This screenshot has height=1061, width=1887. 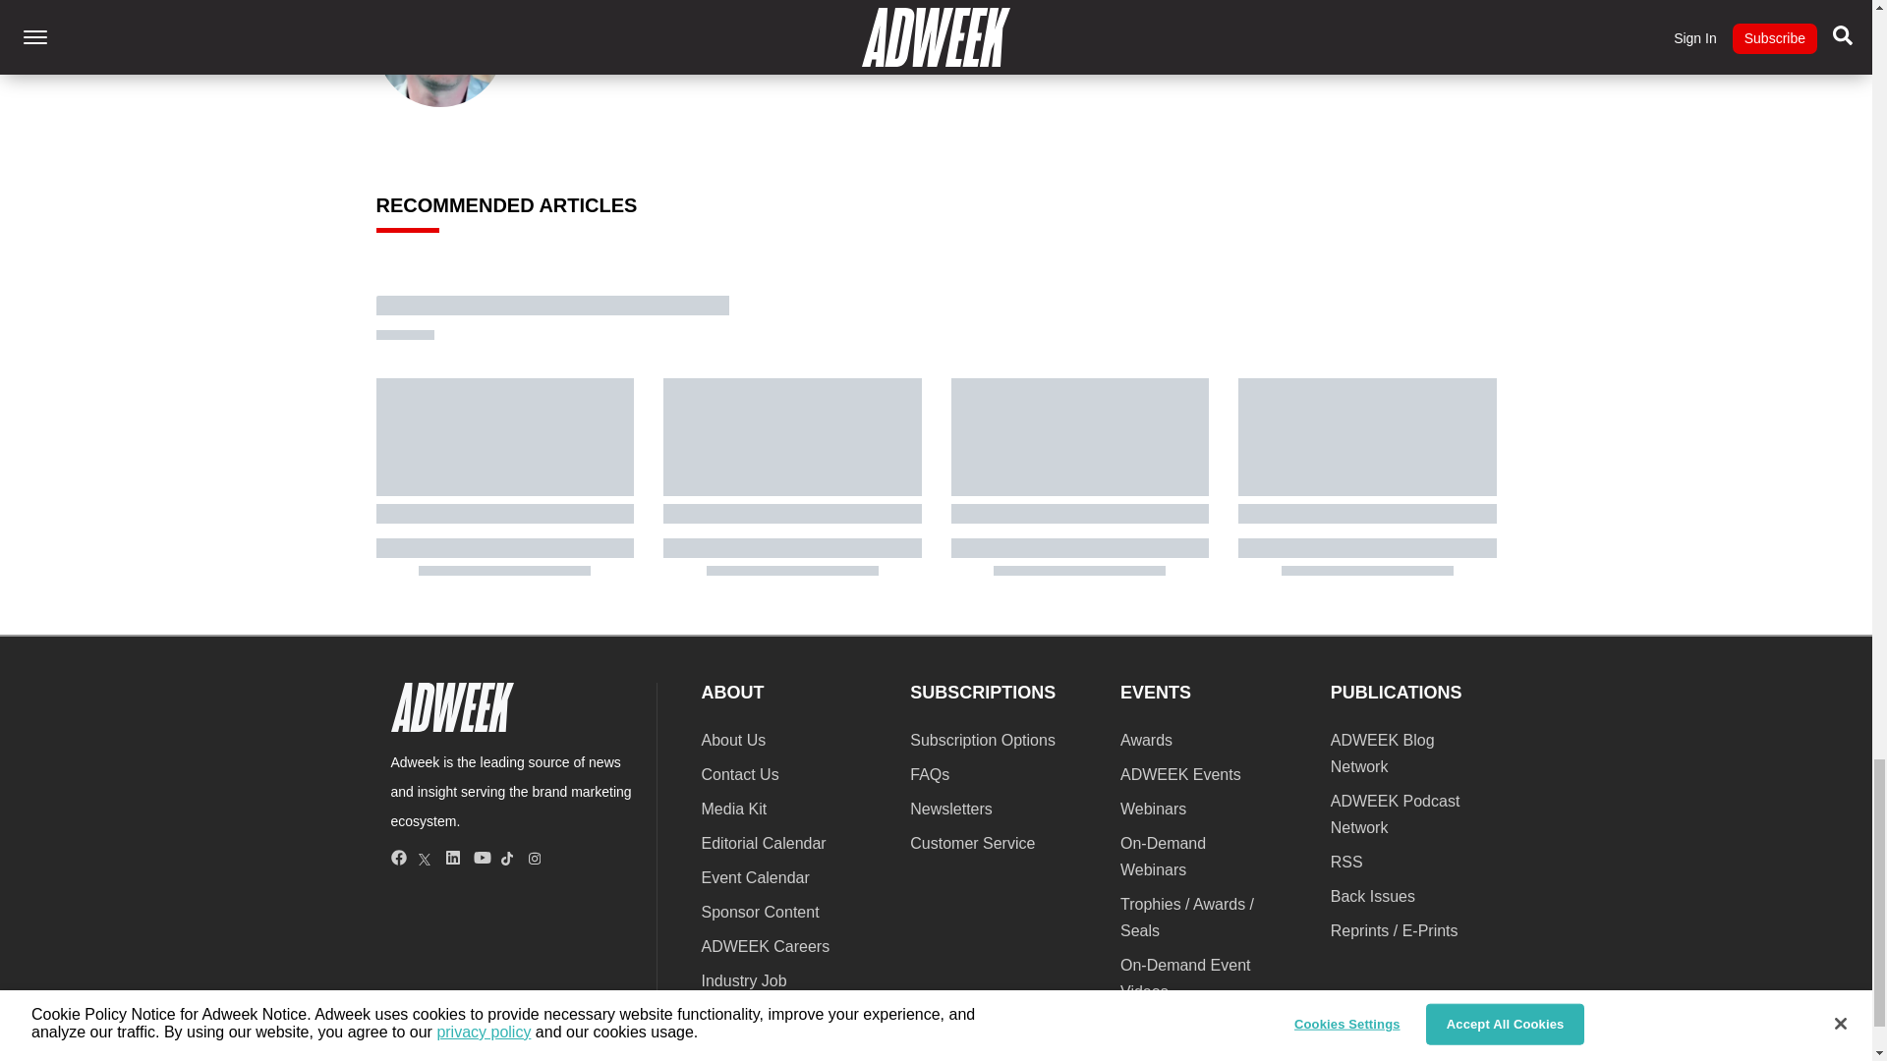 I want to click on TIM NUDD, so click(x=596, y=2).